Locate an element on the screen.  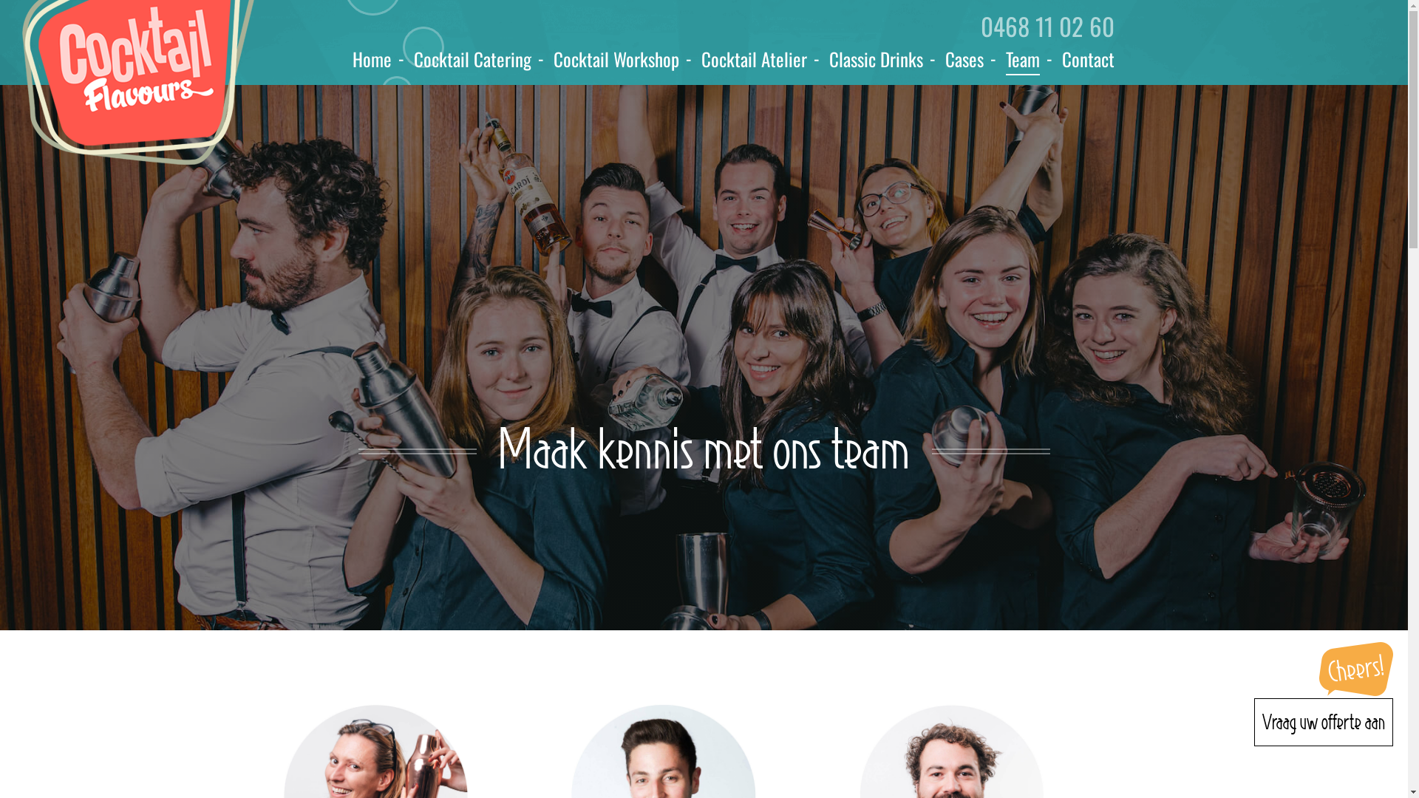
Contact is located at coordinates (1088, 59).